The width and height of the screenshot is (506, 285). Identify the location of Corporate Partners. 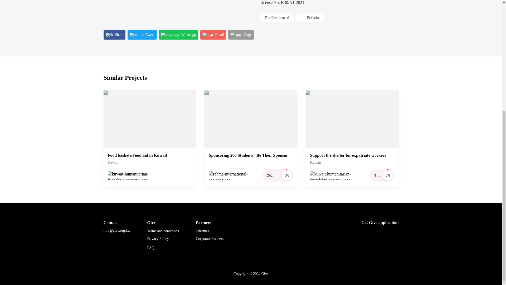
(210, 239).